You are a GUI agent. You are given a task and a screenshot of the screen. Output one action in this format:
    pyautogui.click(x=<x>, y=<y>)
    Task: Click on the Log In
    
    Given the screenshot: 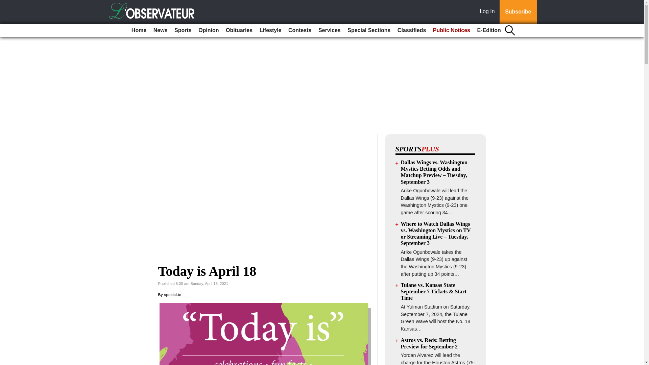 What is the action you would take?
    pyautogui.click(x=488, y=12)
    